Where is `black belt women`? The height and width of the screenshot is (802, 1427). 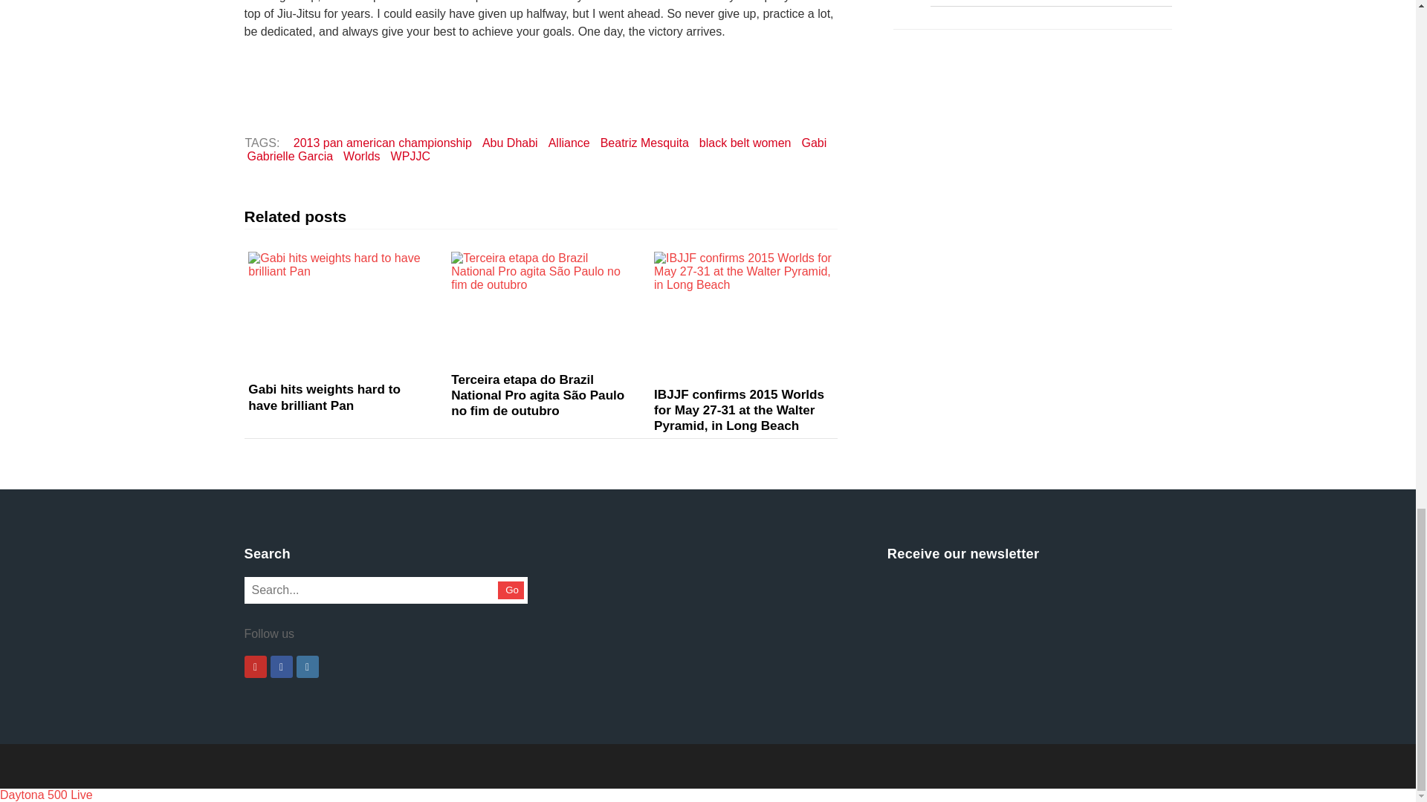 black belt women is located at coordinates (745, 143).